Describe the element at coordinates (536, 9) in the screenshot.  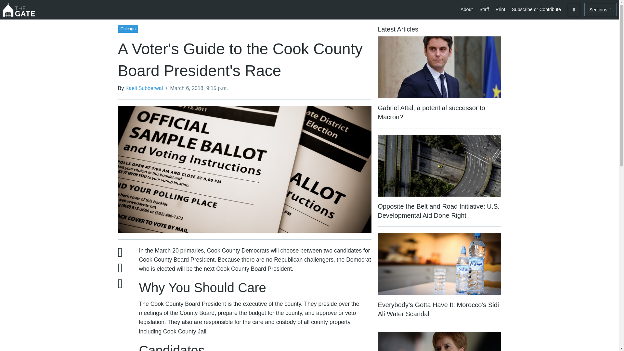
I see `Subscribe or Contribute` at that location.